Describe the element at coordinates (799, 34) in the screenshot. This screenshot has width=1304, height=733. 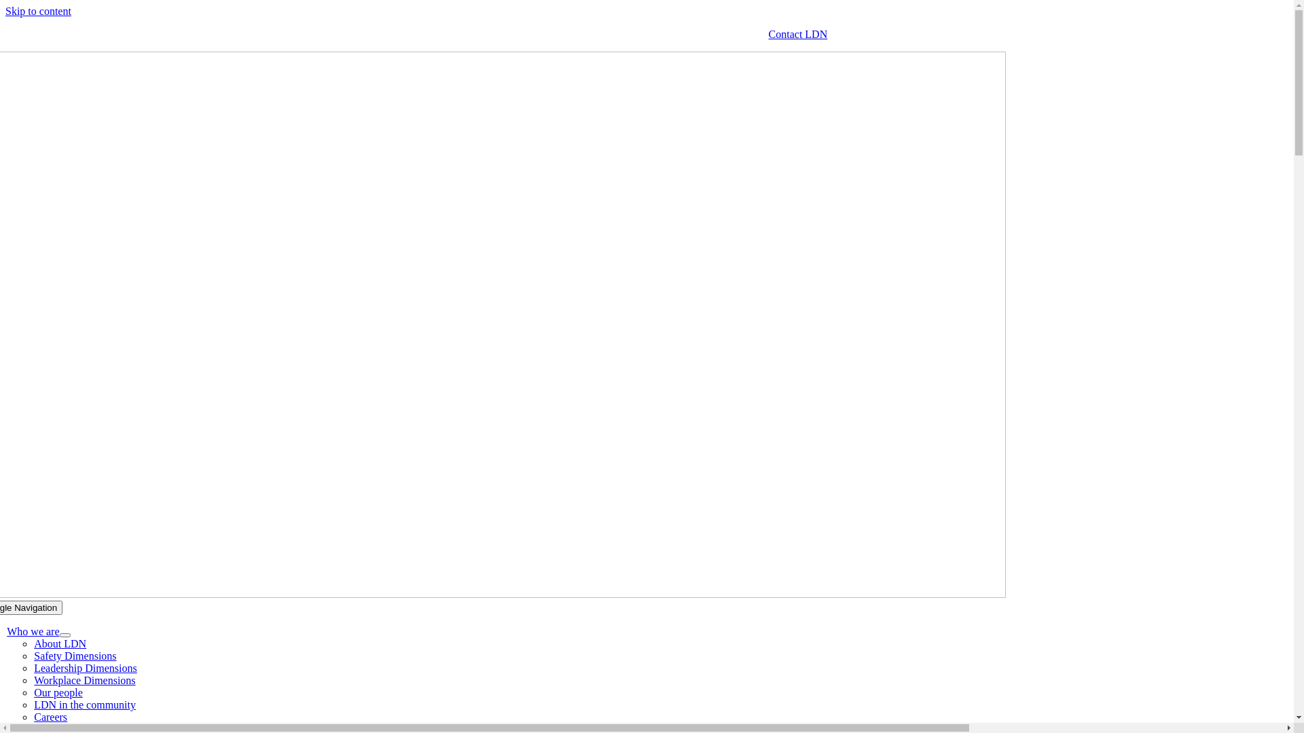
I see `Contact LDN` at that location.